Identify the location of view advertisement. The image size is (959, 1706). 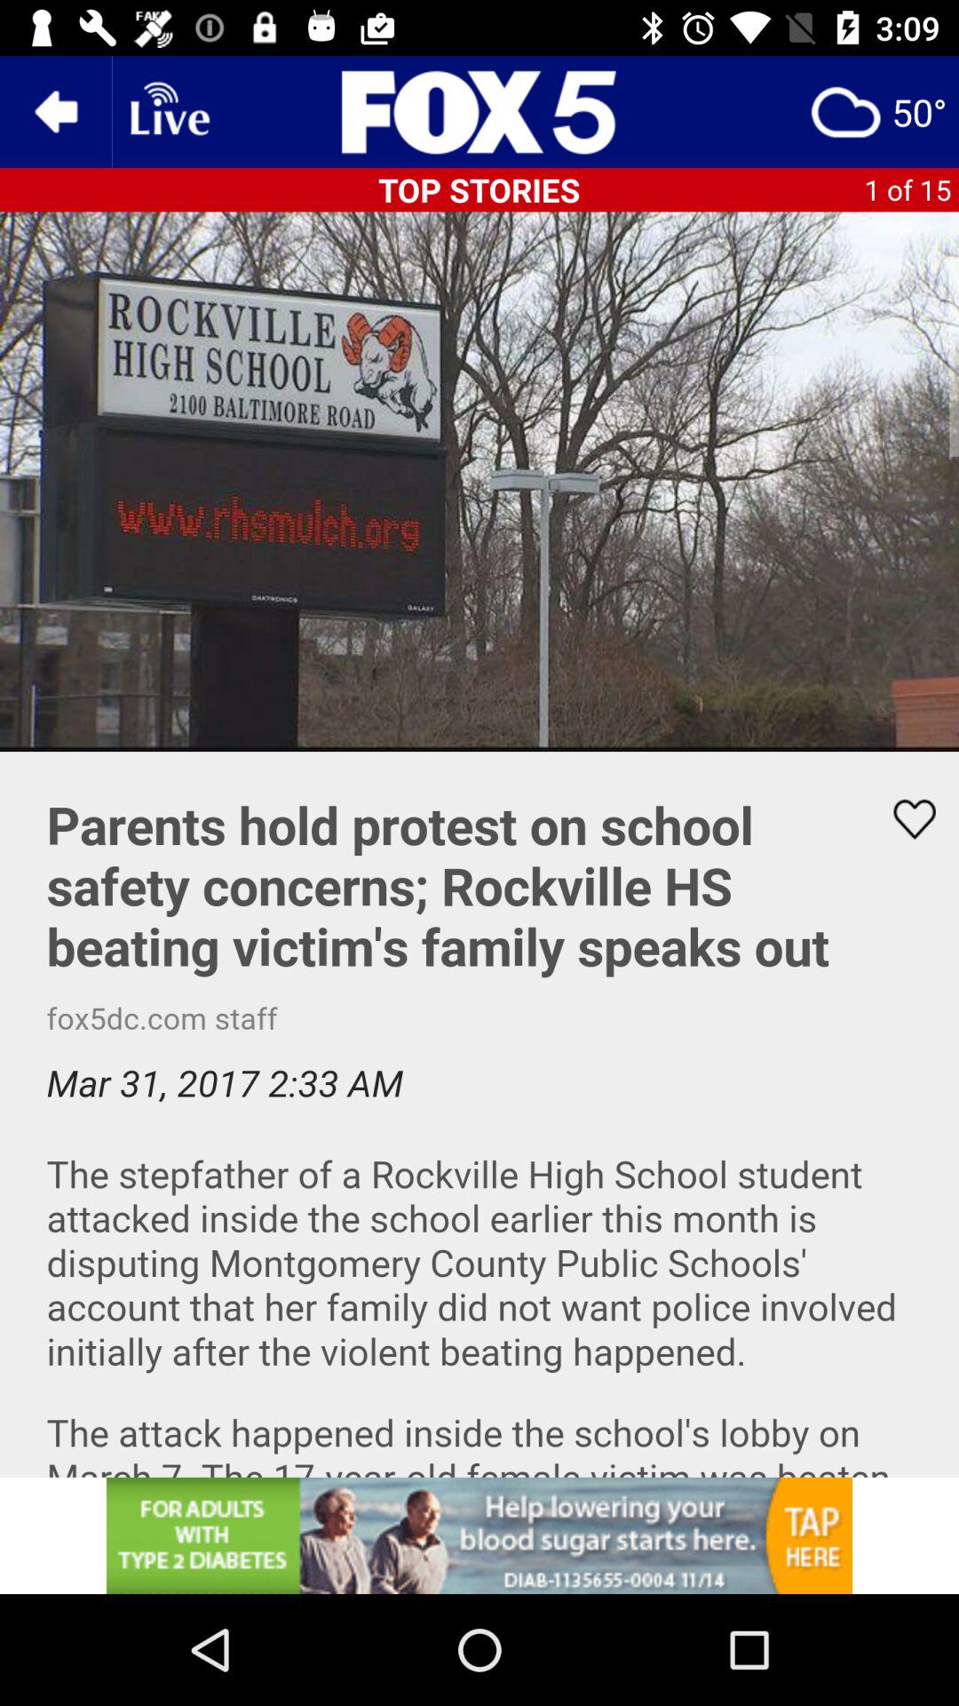
(479, 1535).